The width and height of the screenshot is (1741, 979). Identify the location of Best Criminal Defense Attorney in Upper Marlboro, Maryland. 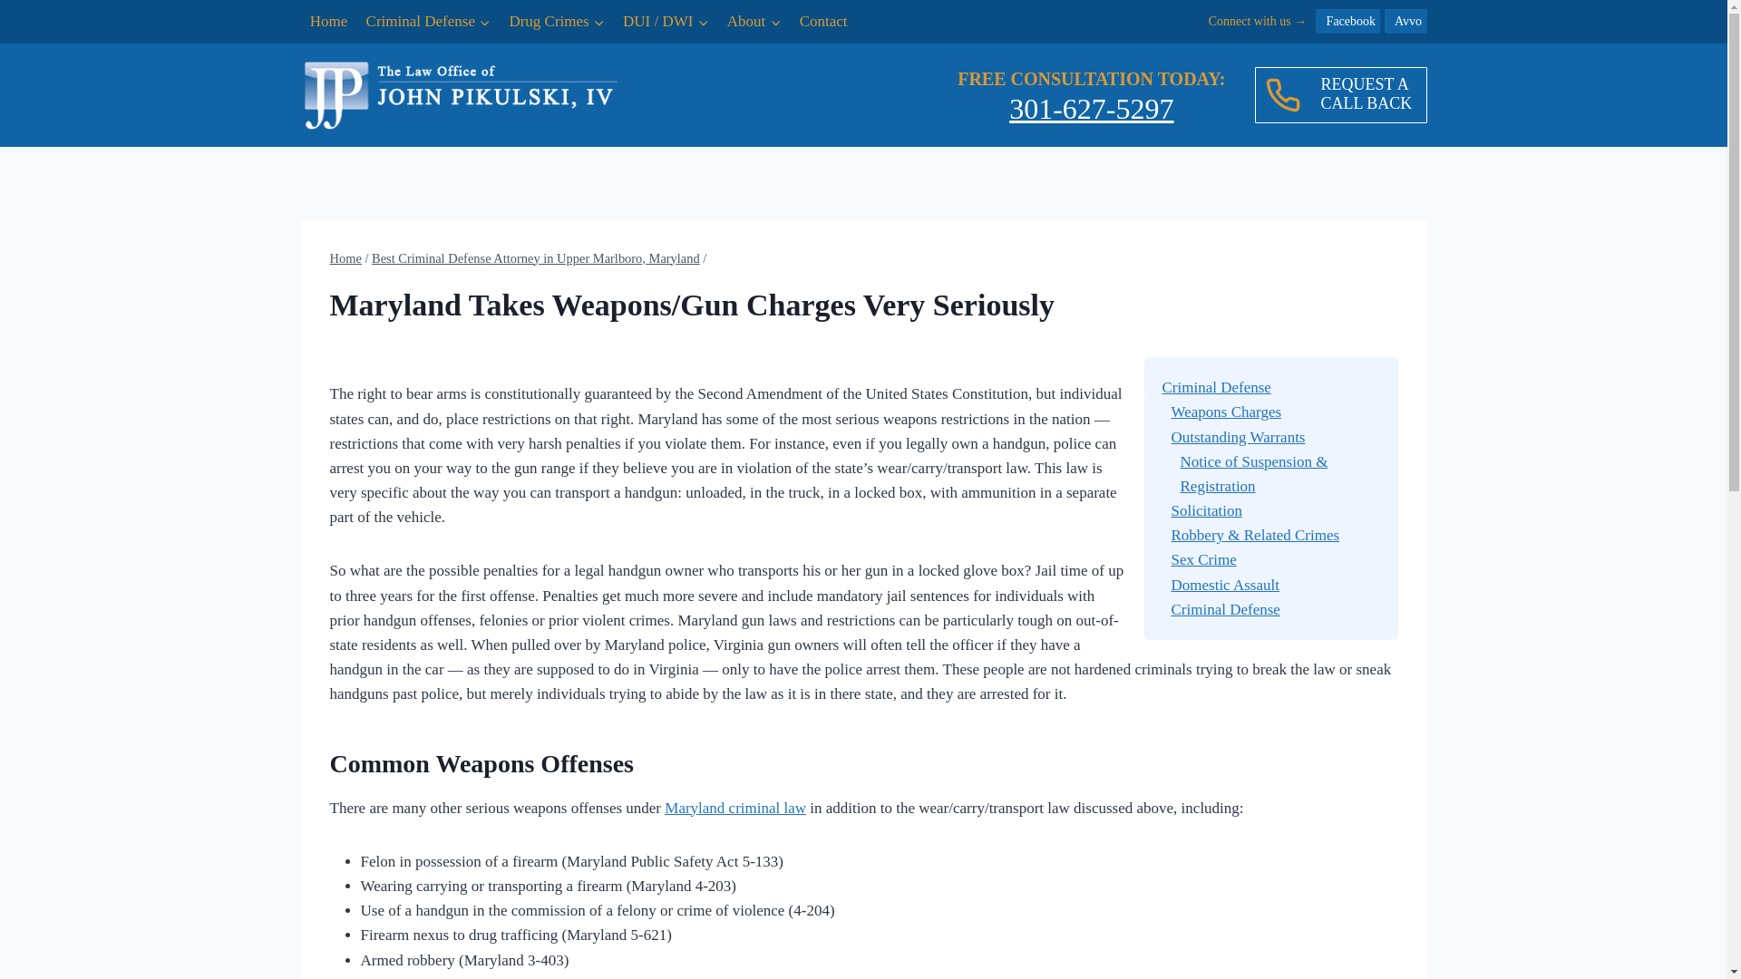
(535, 257).